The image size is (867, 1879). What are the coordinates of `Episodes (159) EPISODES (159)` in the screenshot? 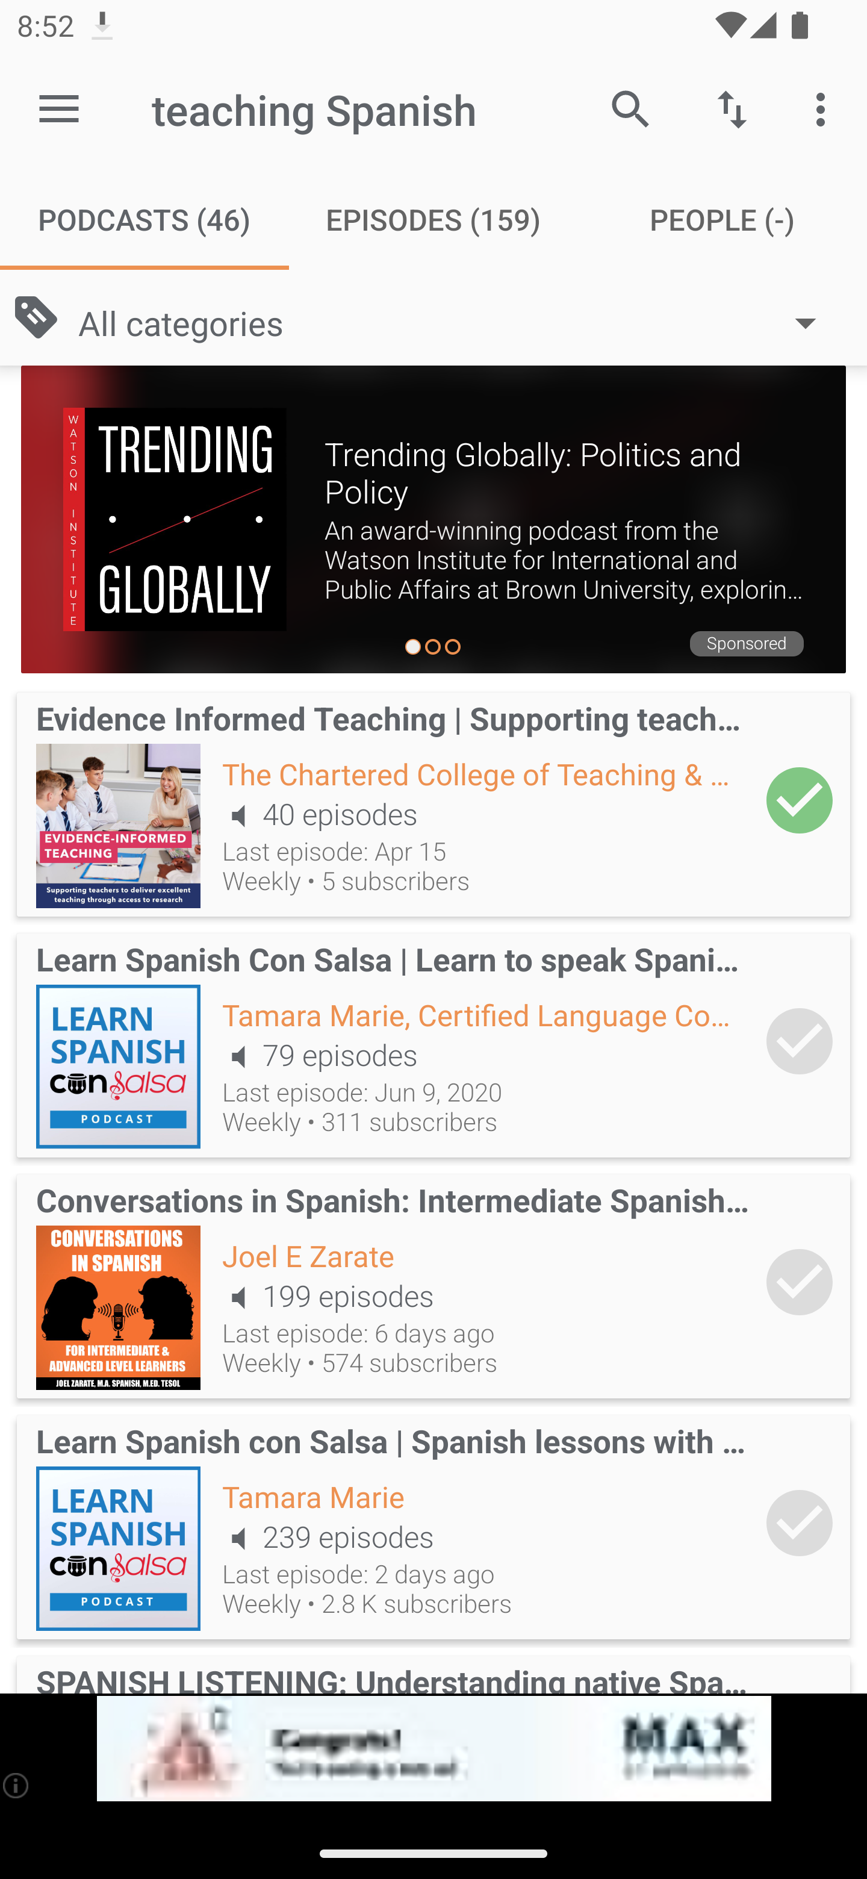 It's located at (433, 219).